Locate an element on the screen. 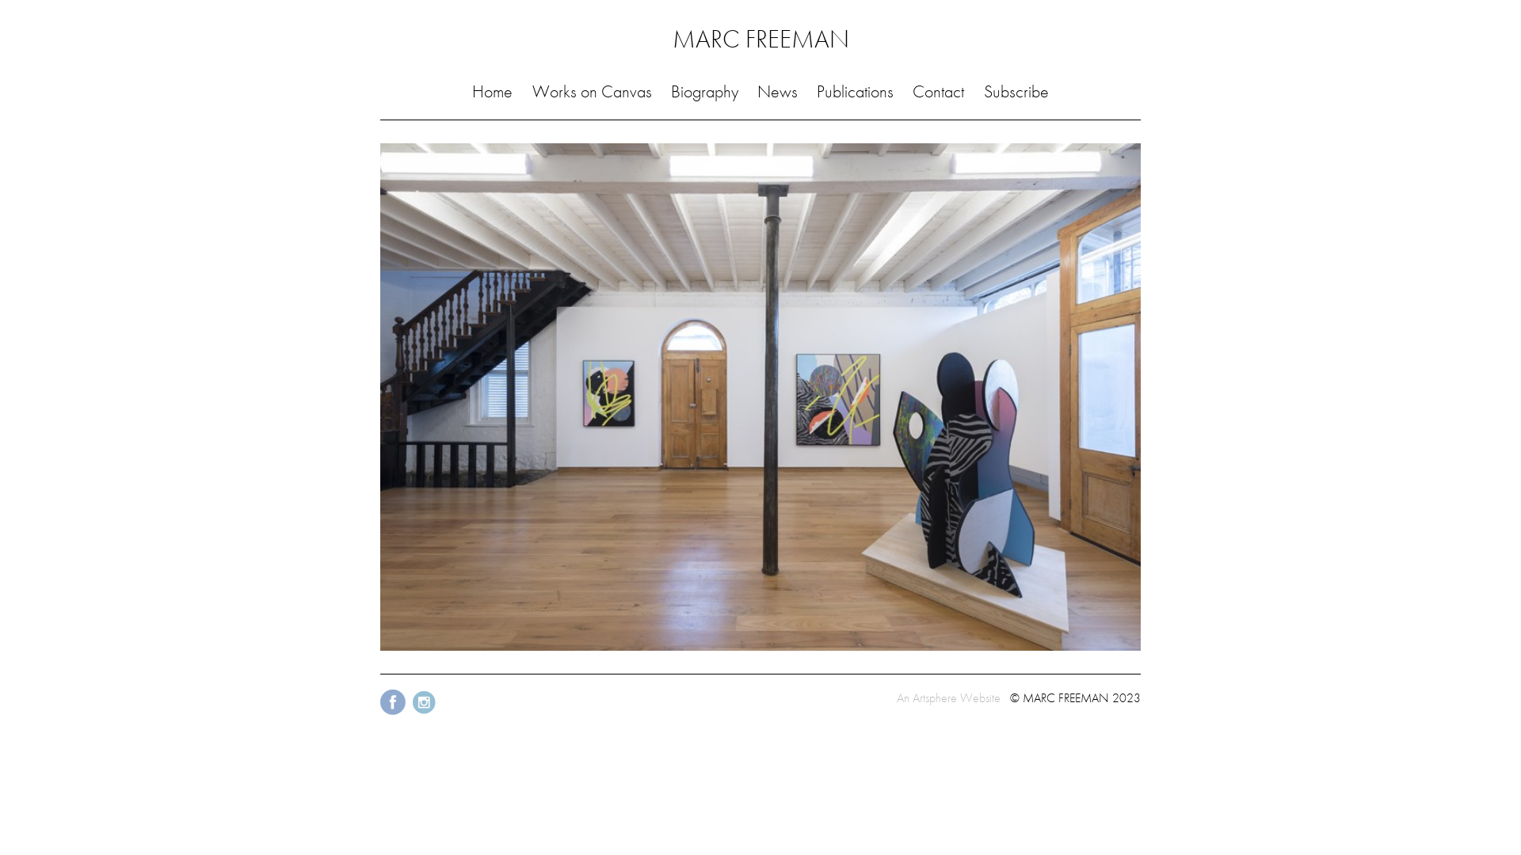 Image resolution: width=1521 pixels, height=855 pixels. Instagram is located at coordinates (425, 714).